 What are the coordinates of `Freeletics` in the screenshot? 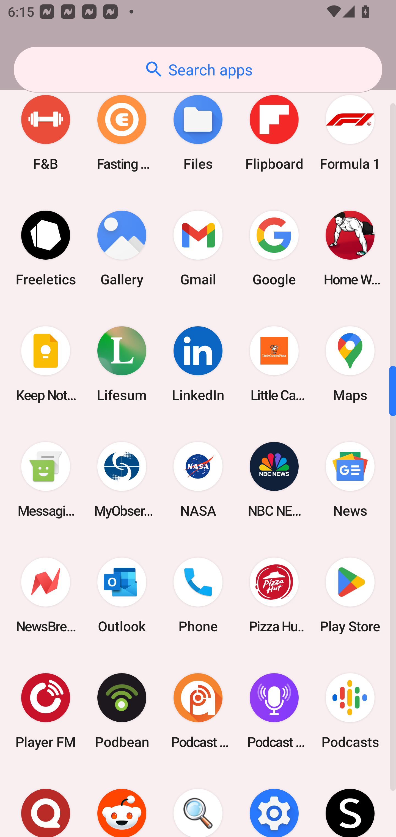 It's located at (46, 248).